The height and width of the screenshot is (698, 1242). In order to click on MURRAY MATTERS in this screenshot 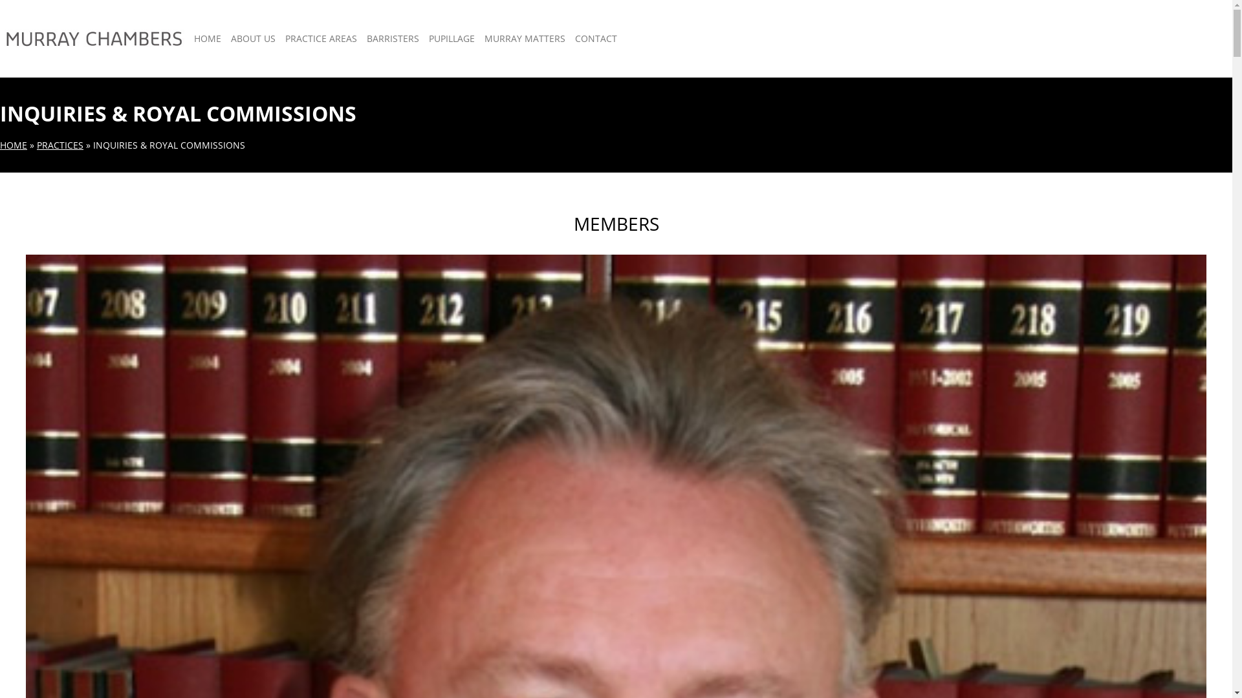, I will do `click(525, 39)`.